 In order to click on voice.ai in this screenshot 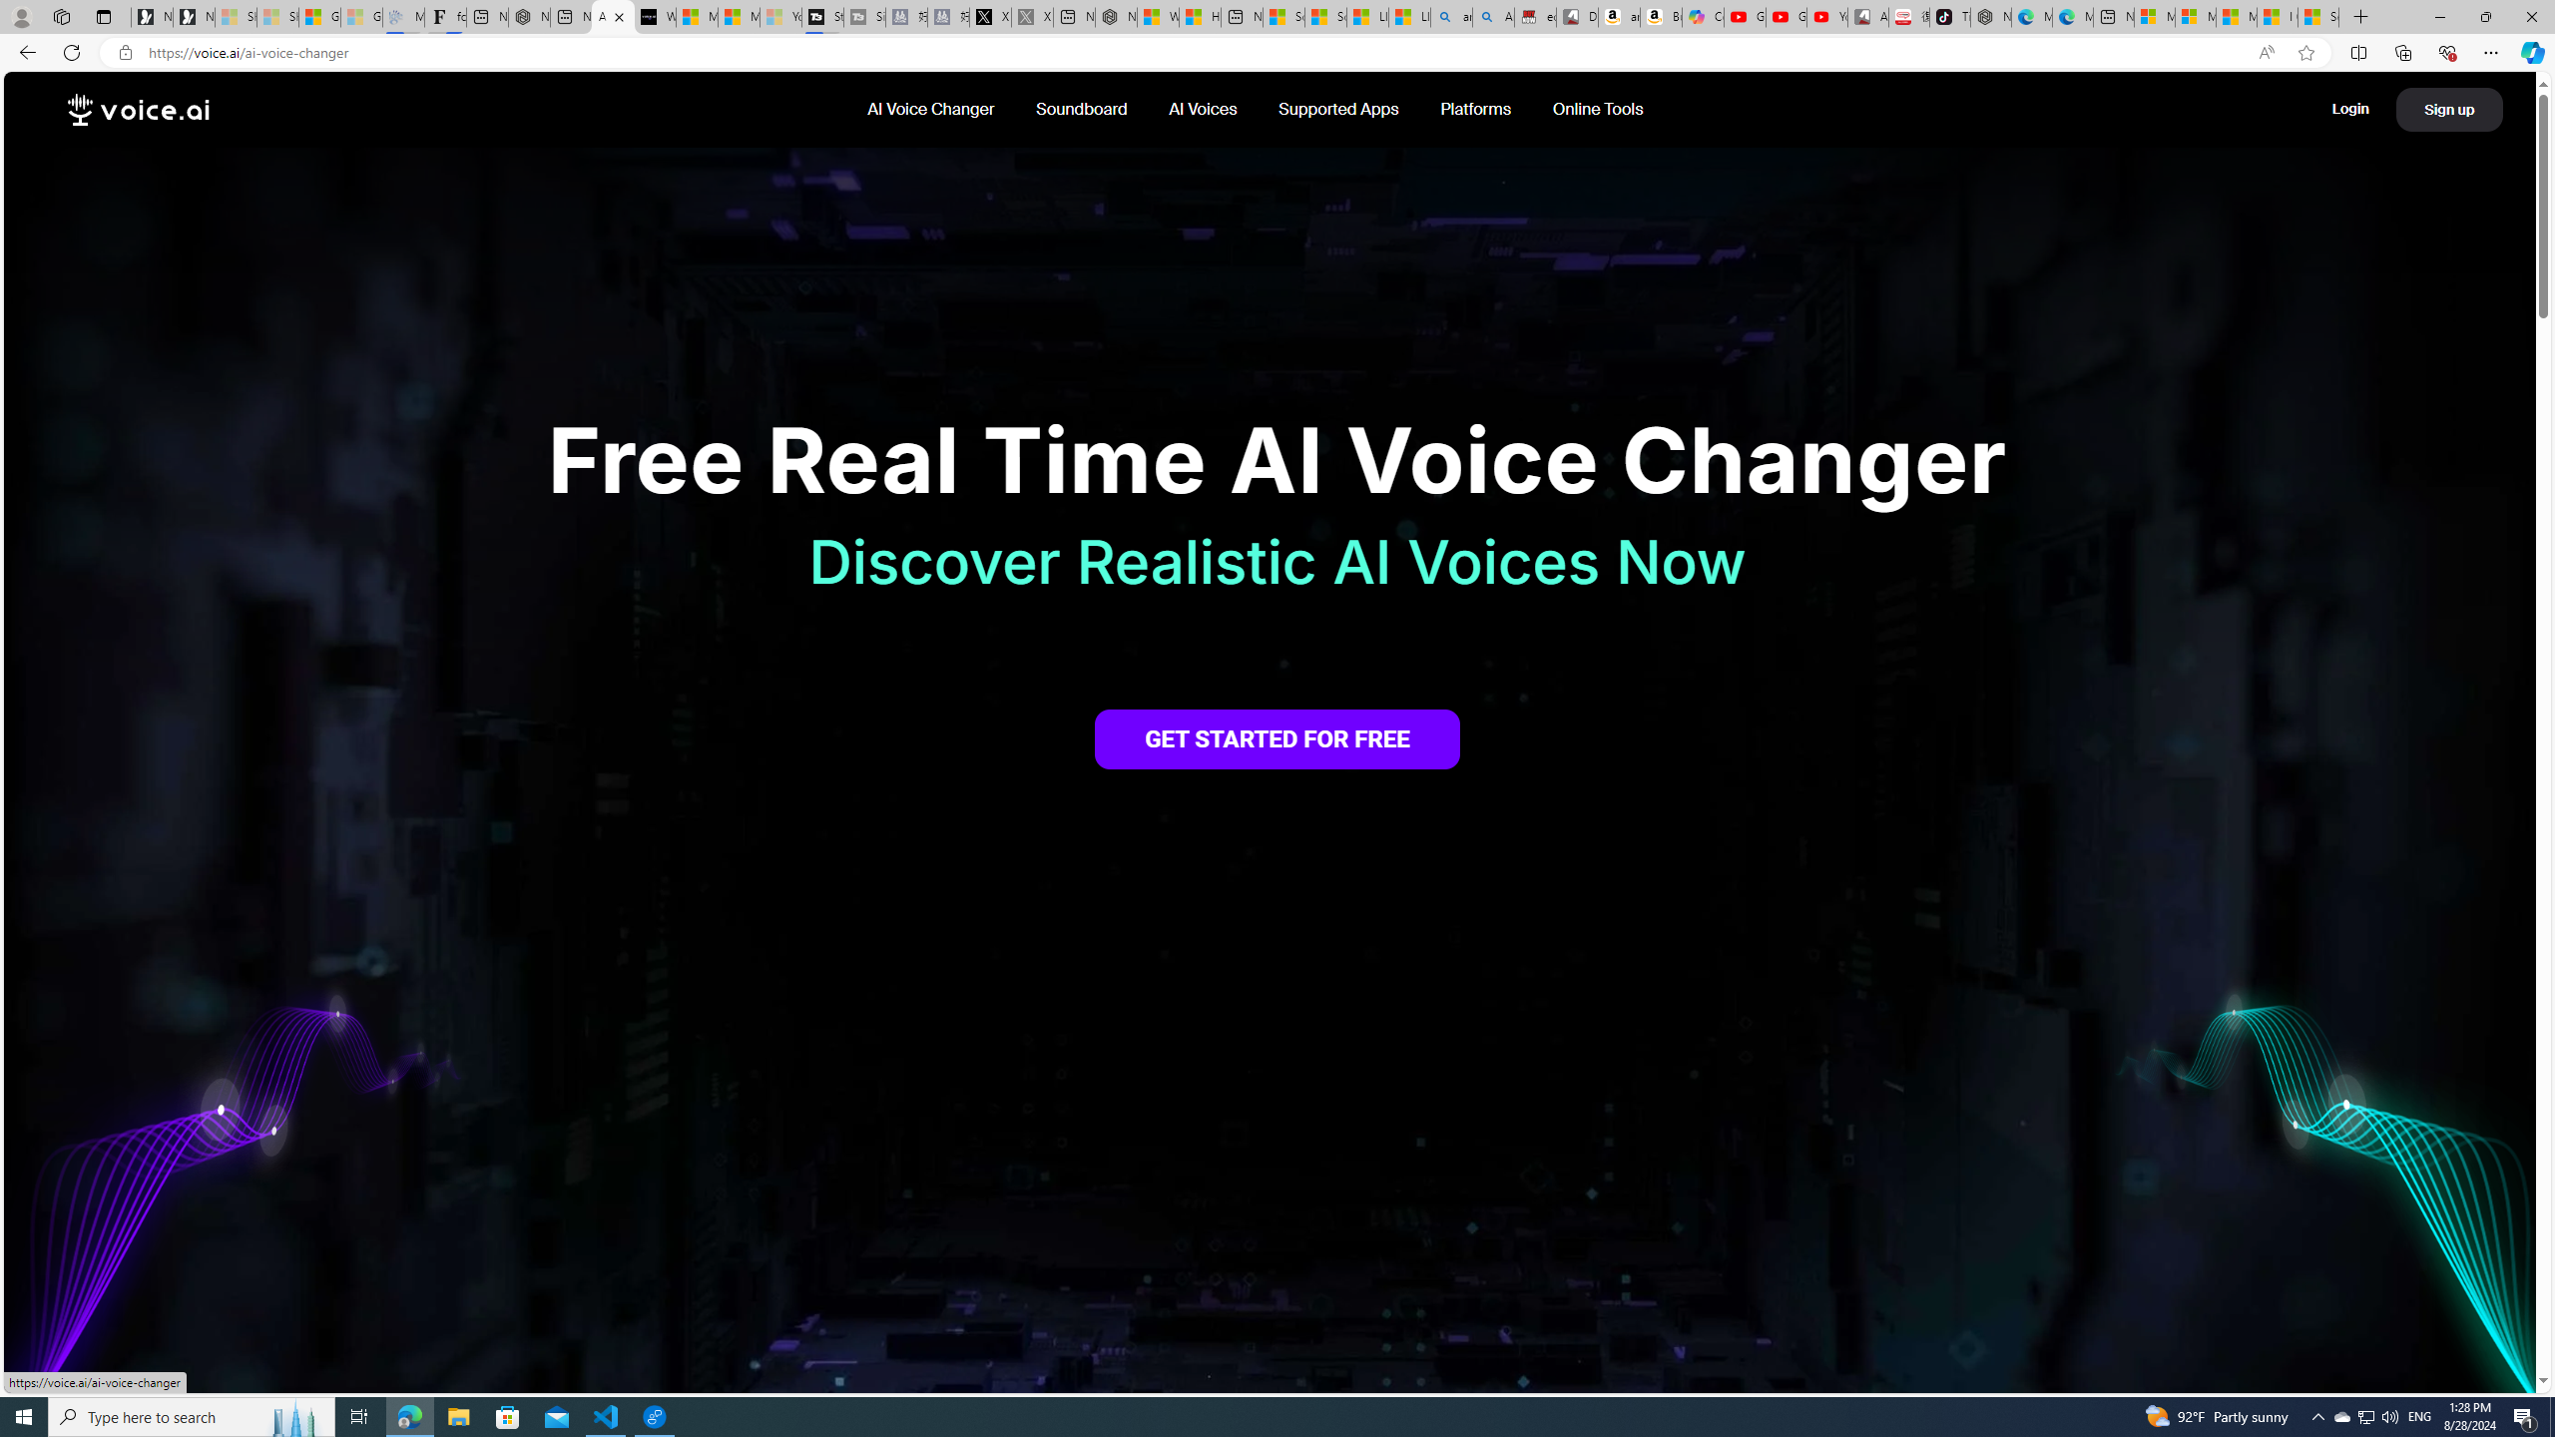, I will do `click(139, 110)`.